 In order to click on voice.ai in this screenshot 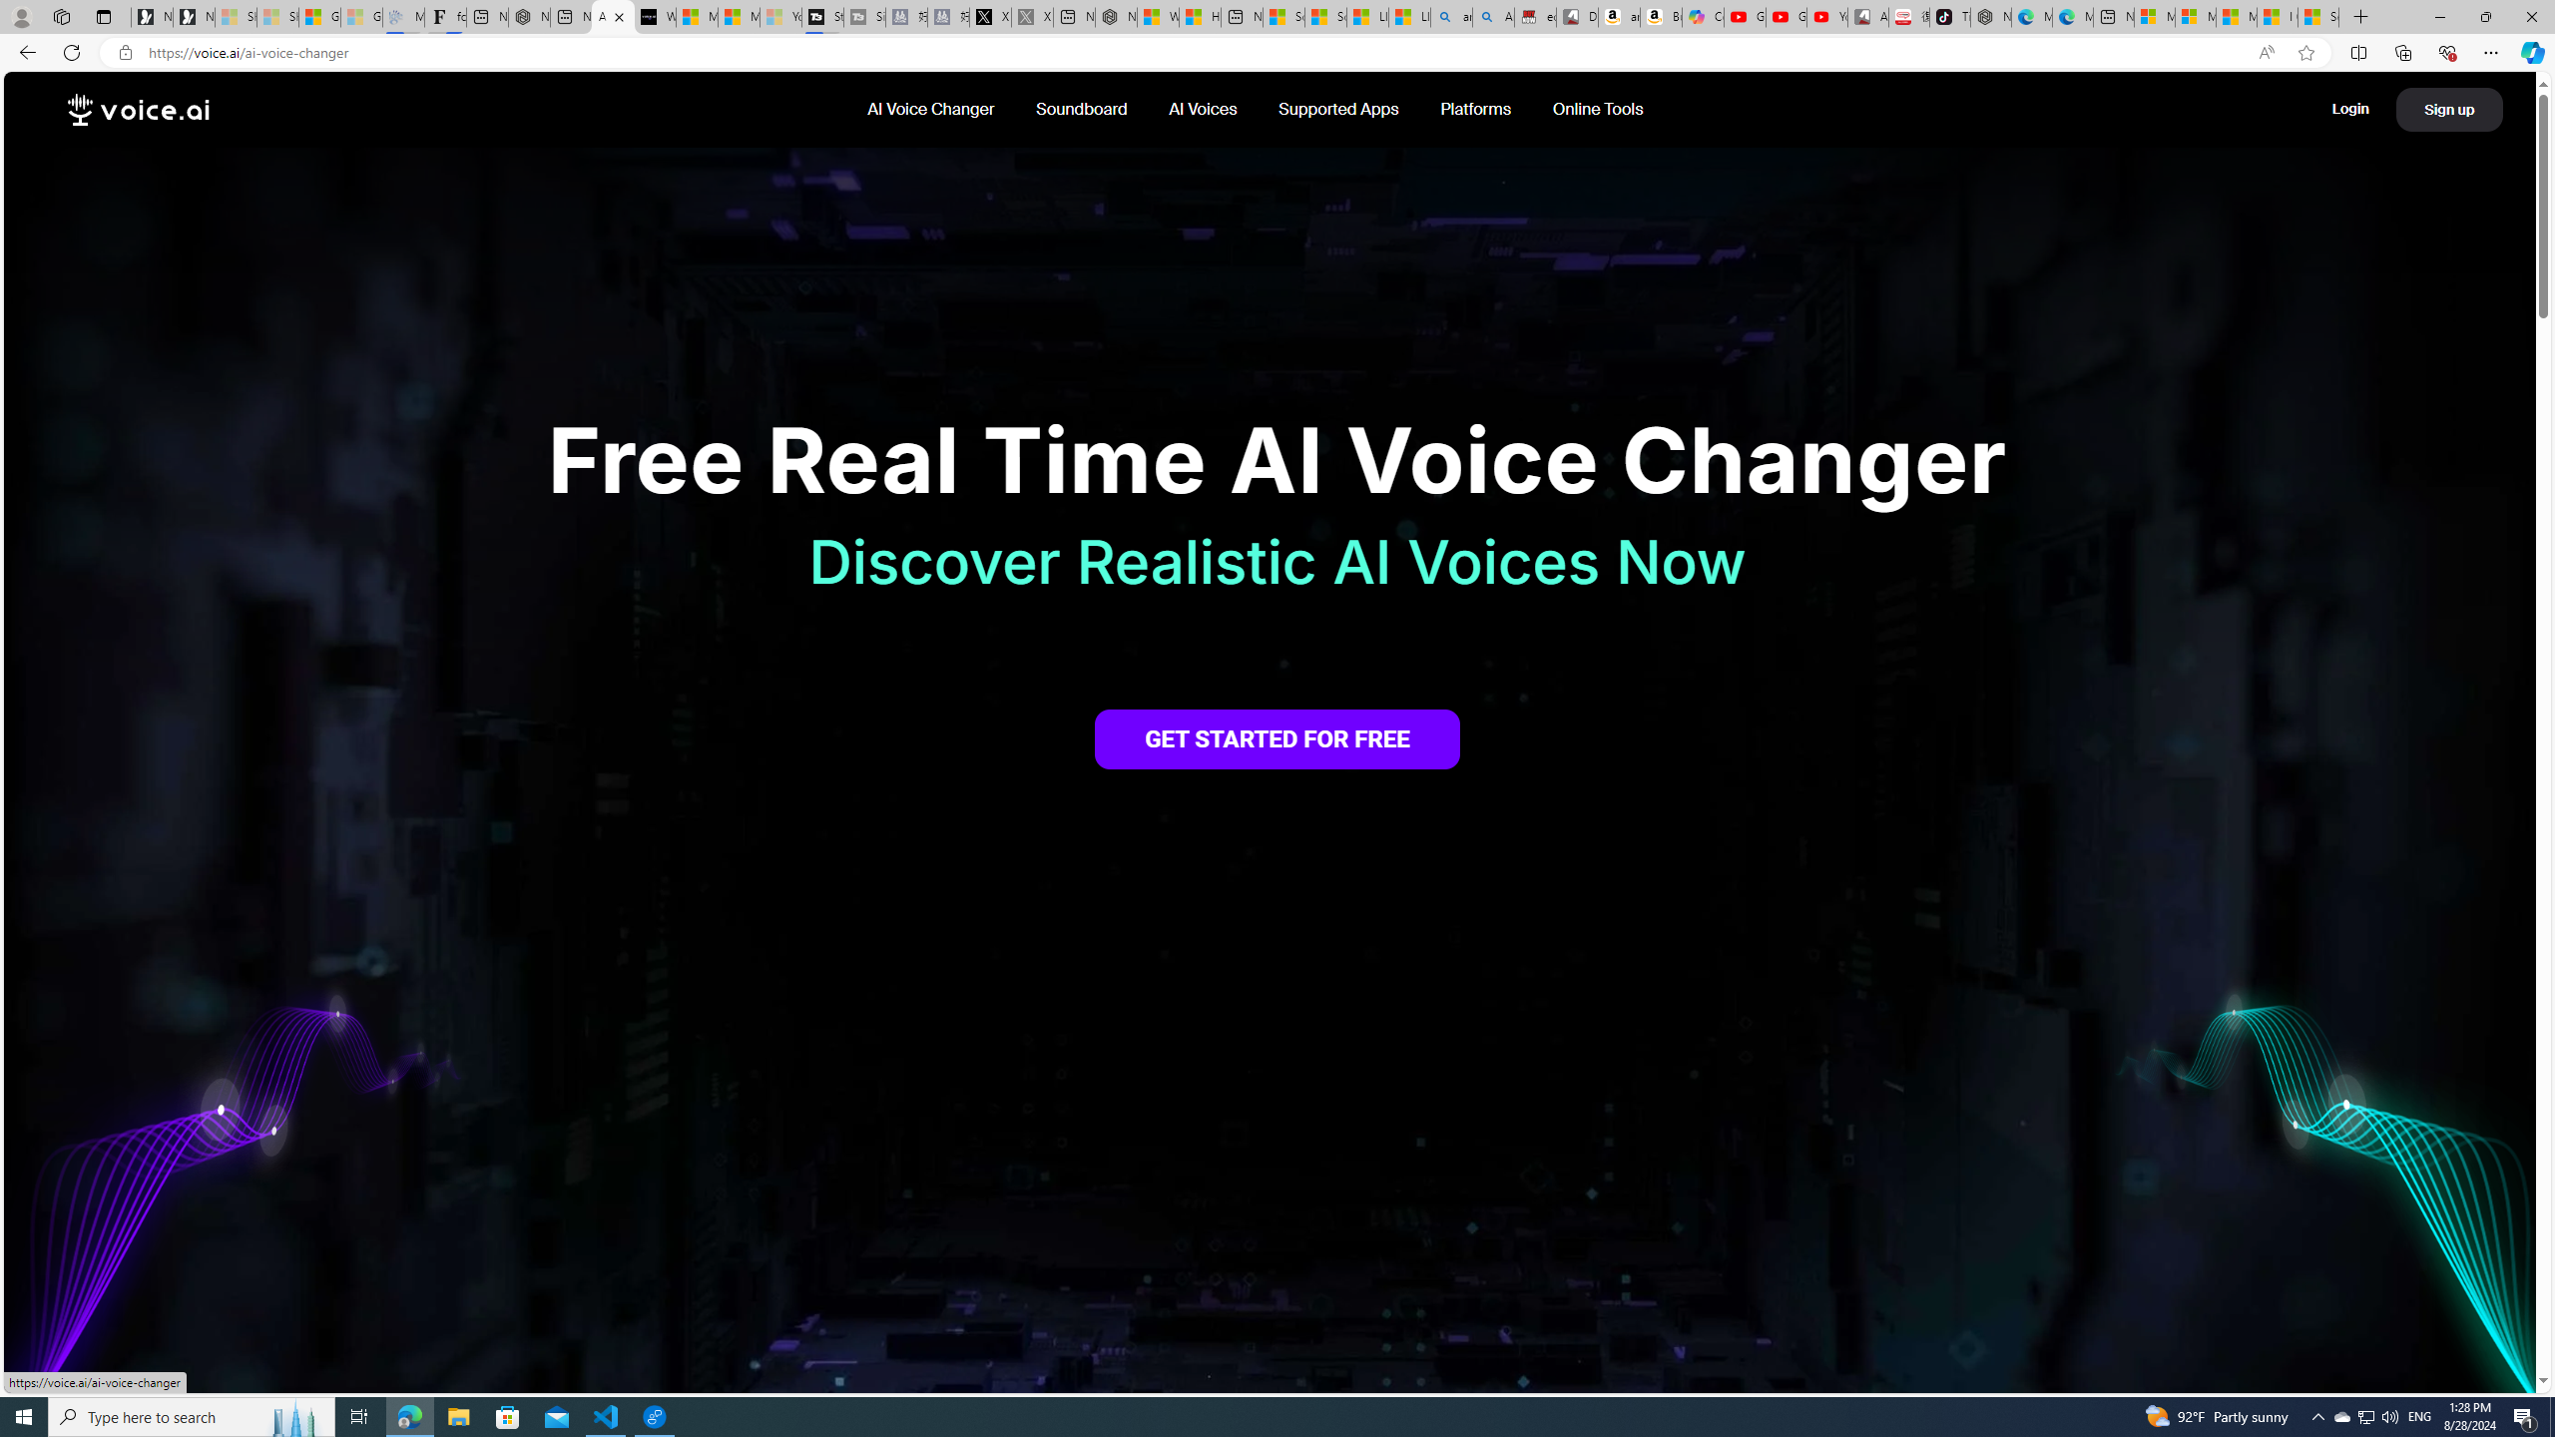, I will do `click(139, 110)`.